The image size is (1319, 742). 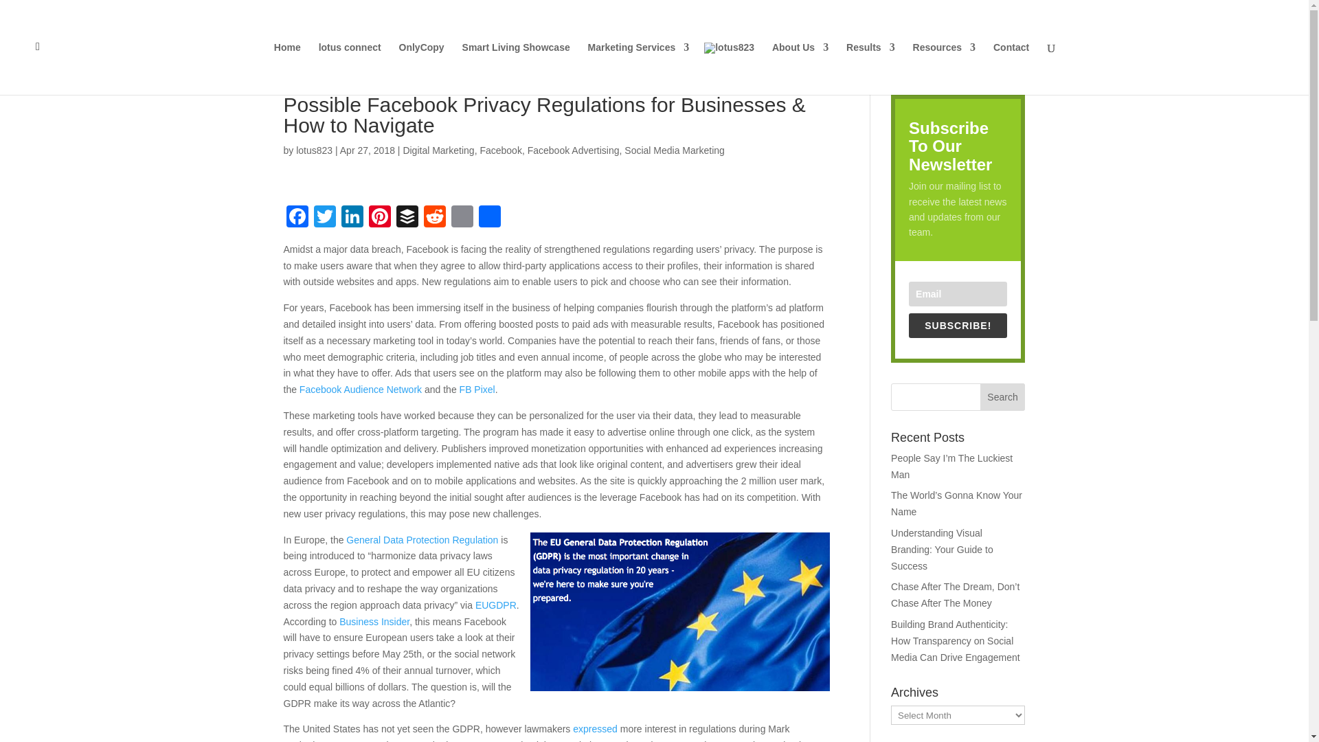 I want to click on Pinterest, so click(x=379, y=218).